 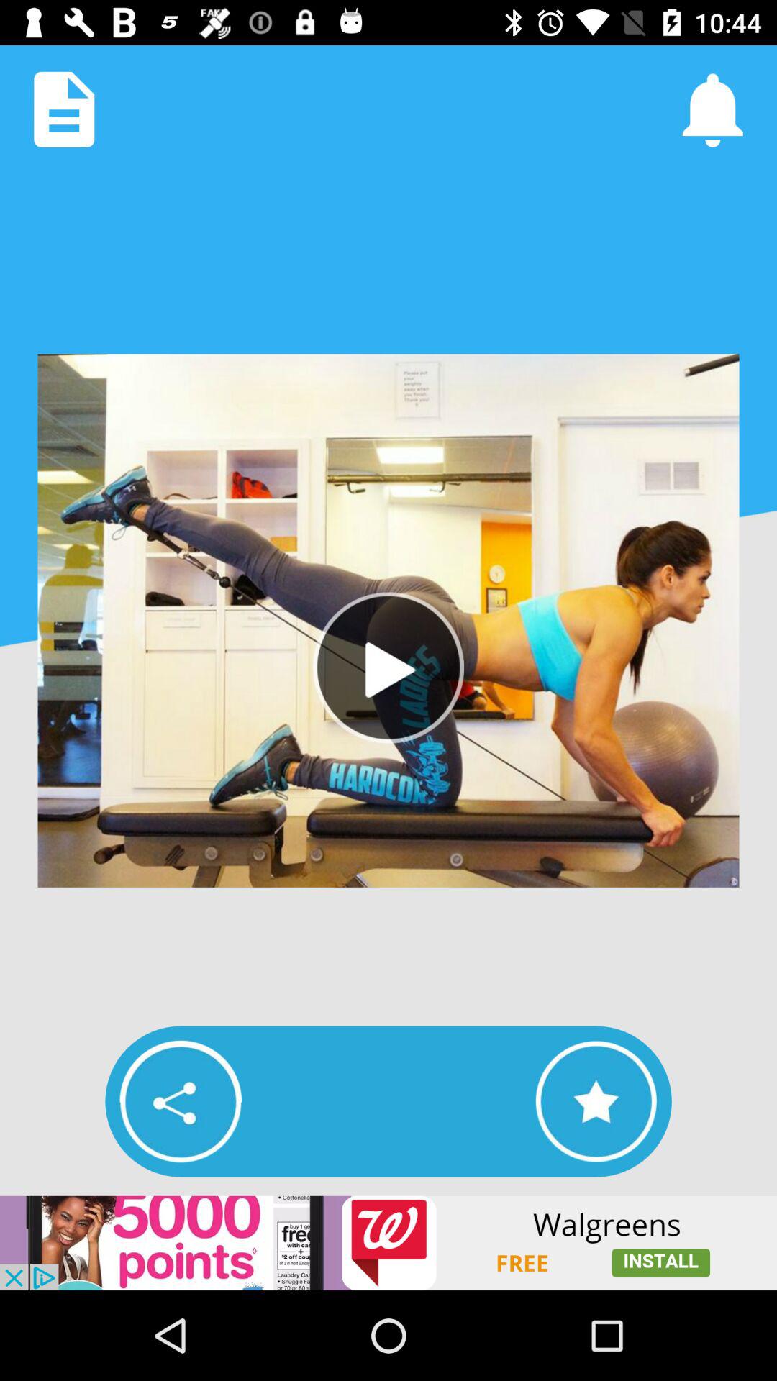 I want to click on toggle notifications, so click(x=712, y=109).